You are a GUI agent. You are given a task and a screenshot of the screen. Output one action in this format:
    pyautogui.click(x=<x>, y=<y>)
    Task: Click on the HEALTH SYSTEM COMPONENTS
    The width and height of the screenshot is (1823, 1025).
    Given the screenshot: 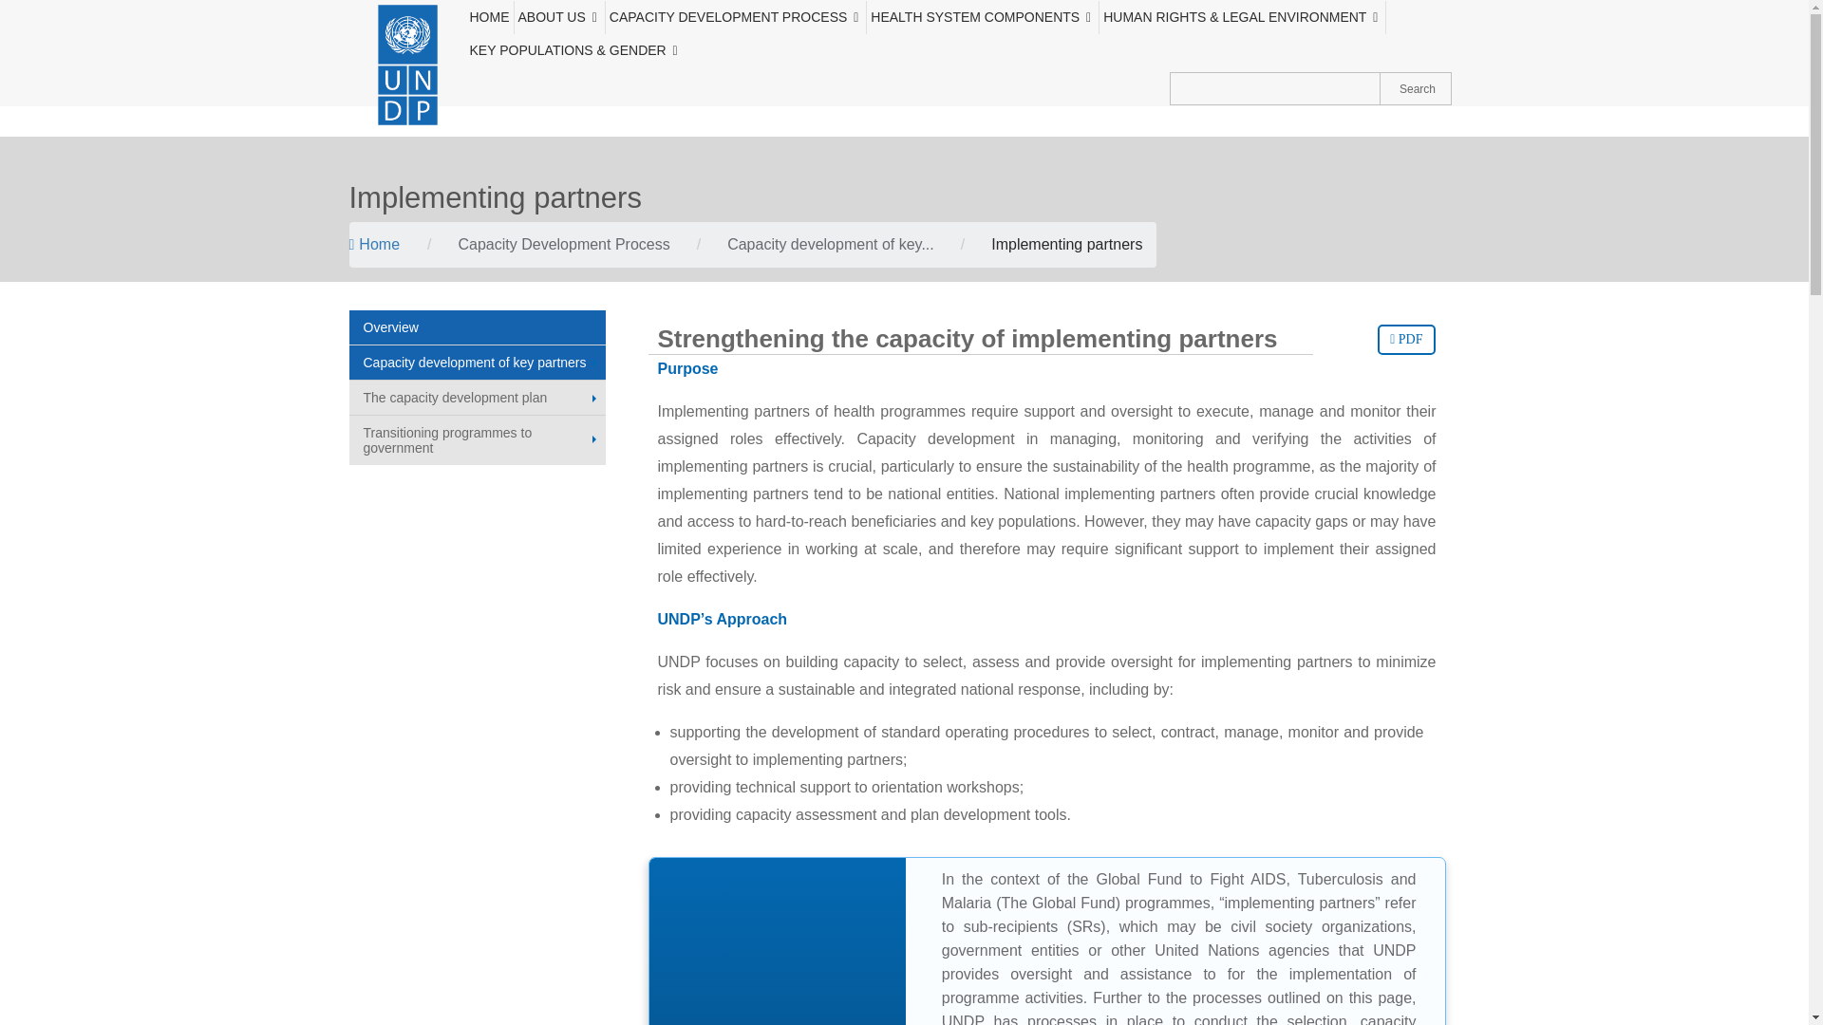 What is the action you would take?
    pyautogui.click(x=983, y=17)
    